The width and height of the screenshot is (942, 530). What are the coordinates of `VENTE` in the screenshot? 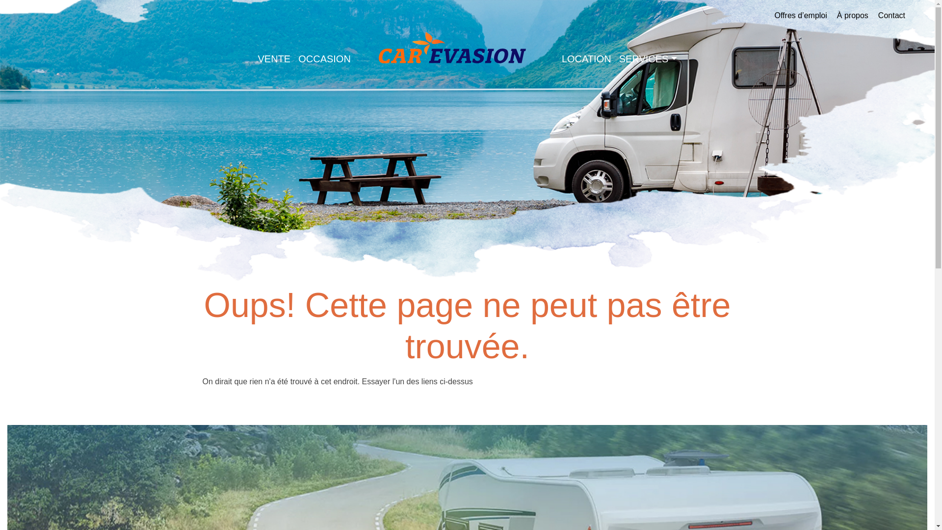 It's located at (275, 59).